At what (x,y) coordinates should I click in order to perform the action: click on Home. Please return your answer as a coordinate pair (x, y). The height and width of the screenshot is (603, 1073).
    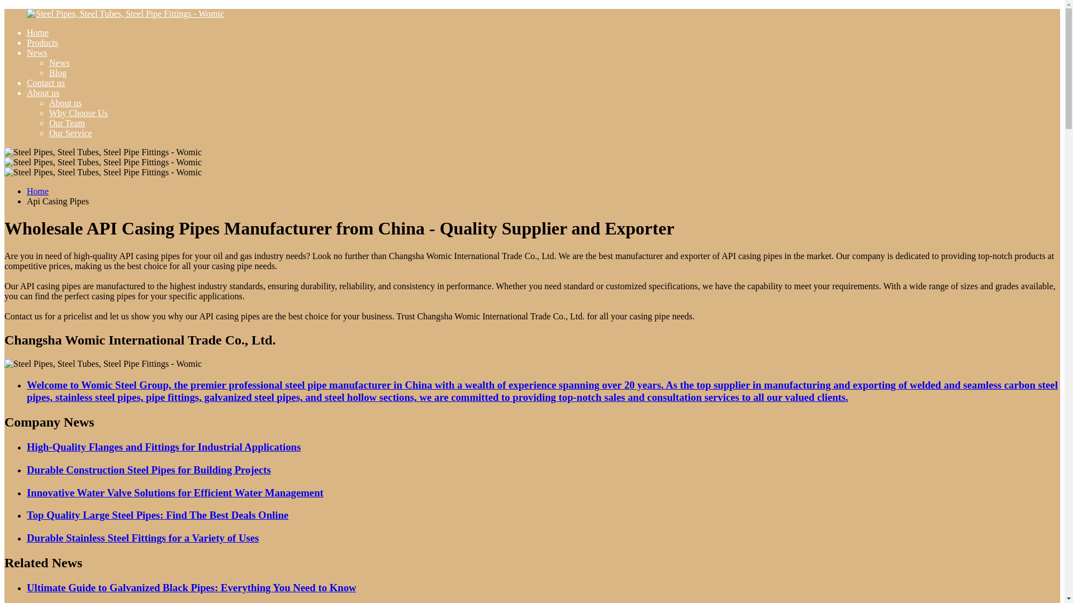
    Looking at the image, I should click on (37, 191).